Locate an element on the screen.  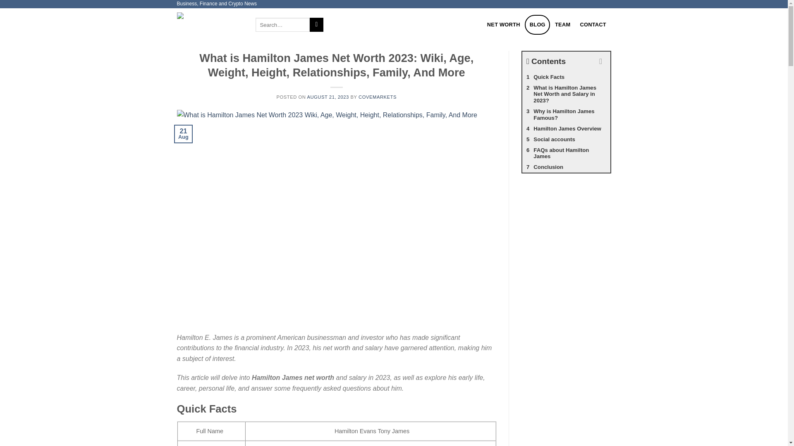
Why is Hamilton James Famous? is located at coordinates (567, 115).